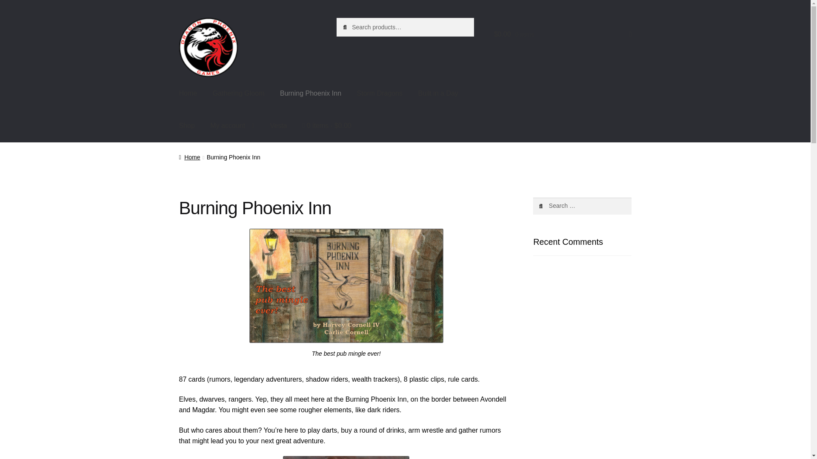 The image size is (817, 459). I want to click on Burning Phoenix Inn, so click(310, 93).